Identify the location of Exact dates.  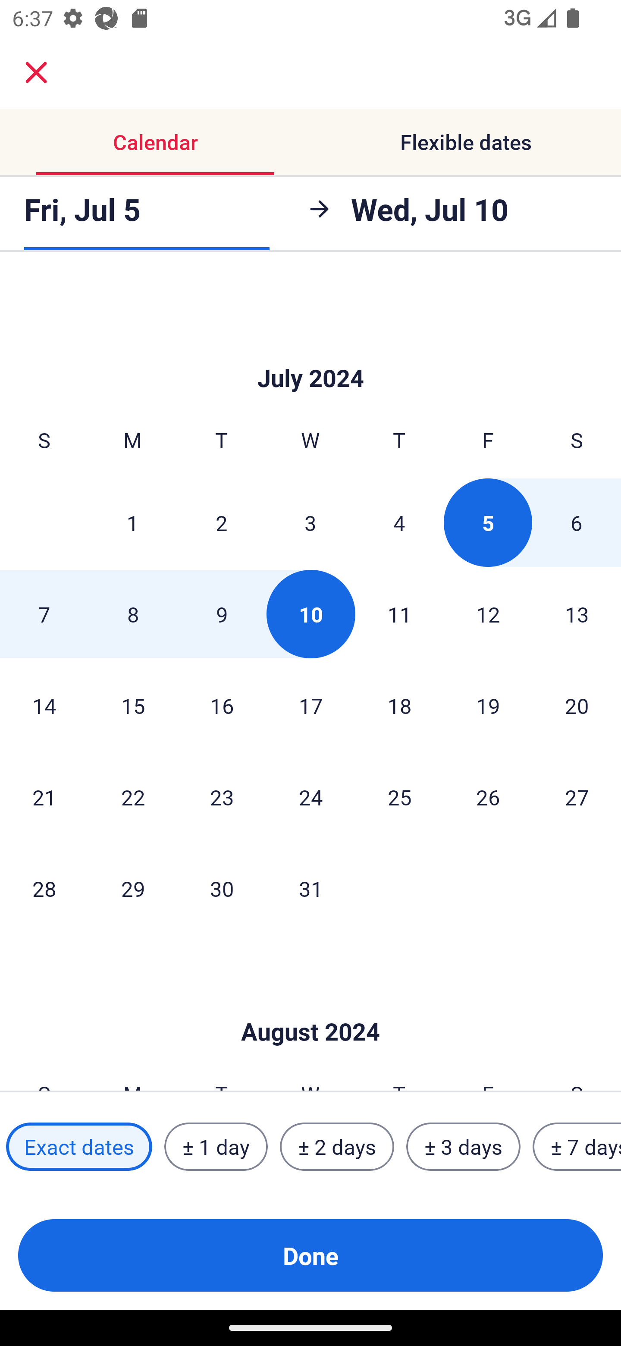
(79, 1147).